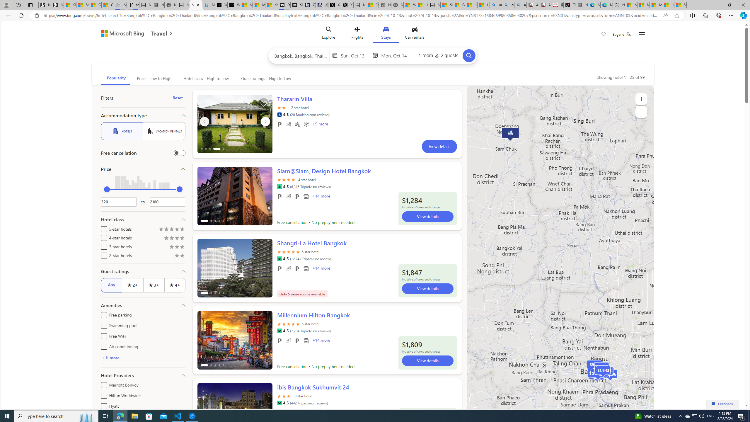  Describe the element at coordinates (103, 394) in the screenshot. I see `Hilton Worldwide` at that location.